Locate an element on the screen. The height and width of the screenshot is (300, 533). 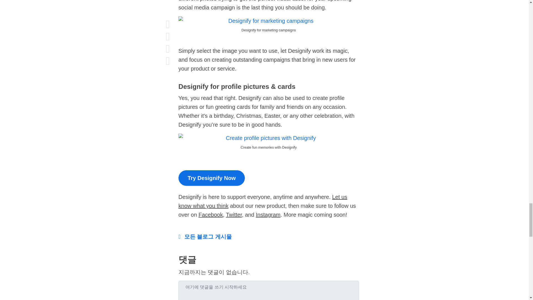
Try Designify Now is located at coordinates (212, 178).